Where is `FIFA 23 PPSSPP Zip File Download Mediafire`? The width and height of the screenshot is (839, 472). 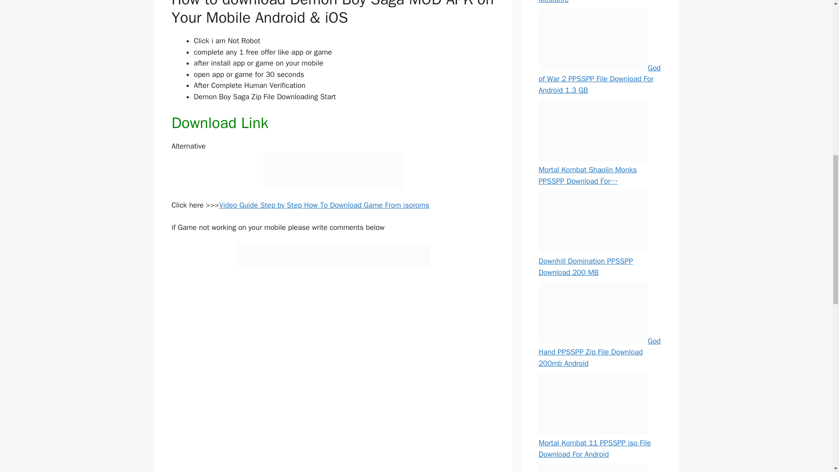
FIFA 23 PPSSPP Zip File Download Mediafire is located at coordinates (594, 2).